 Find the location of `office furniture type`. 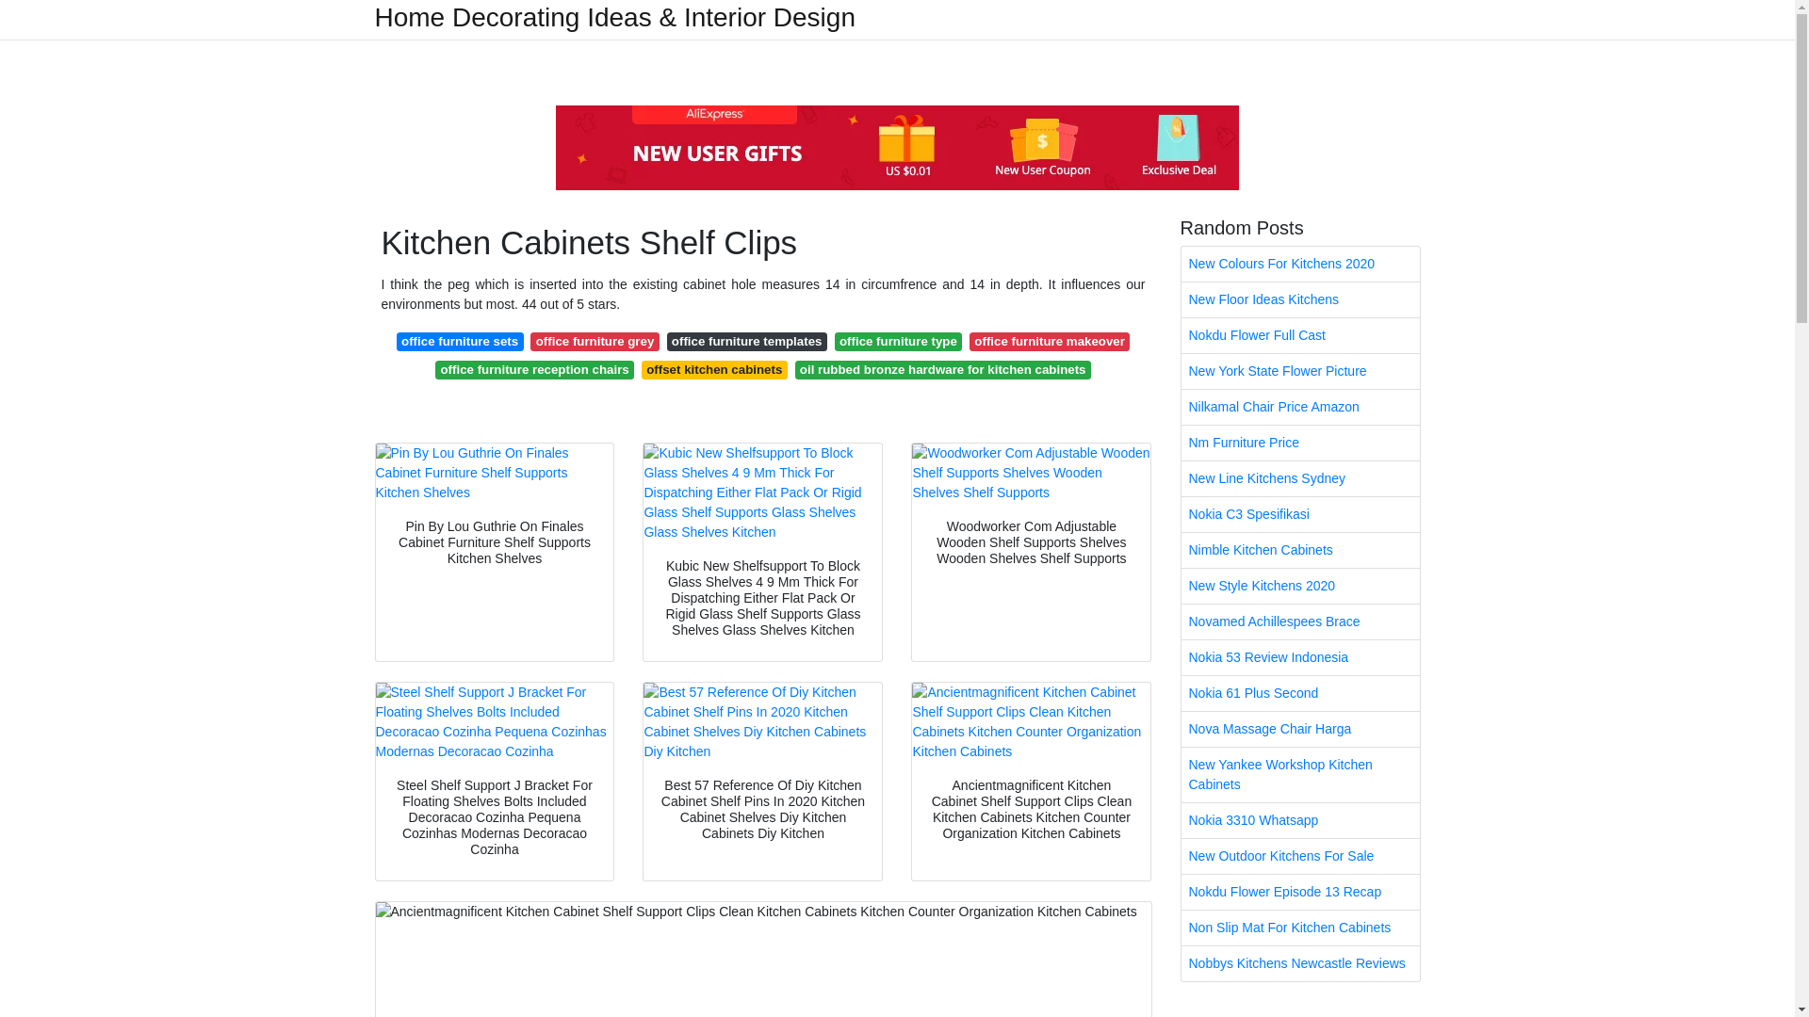

office furniture type is located at coordinates (898, 341).